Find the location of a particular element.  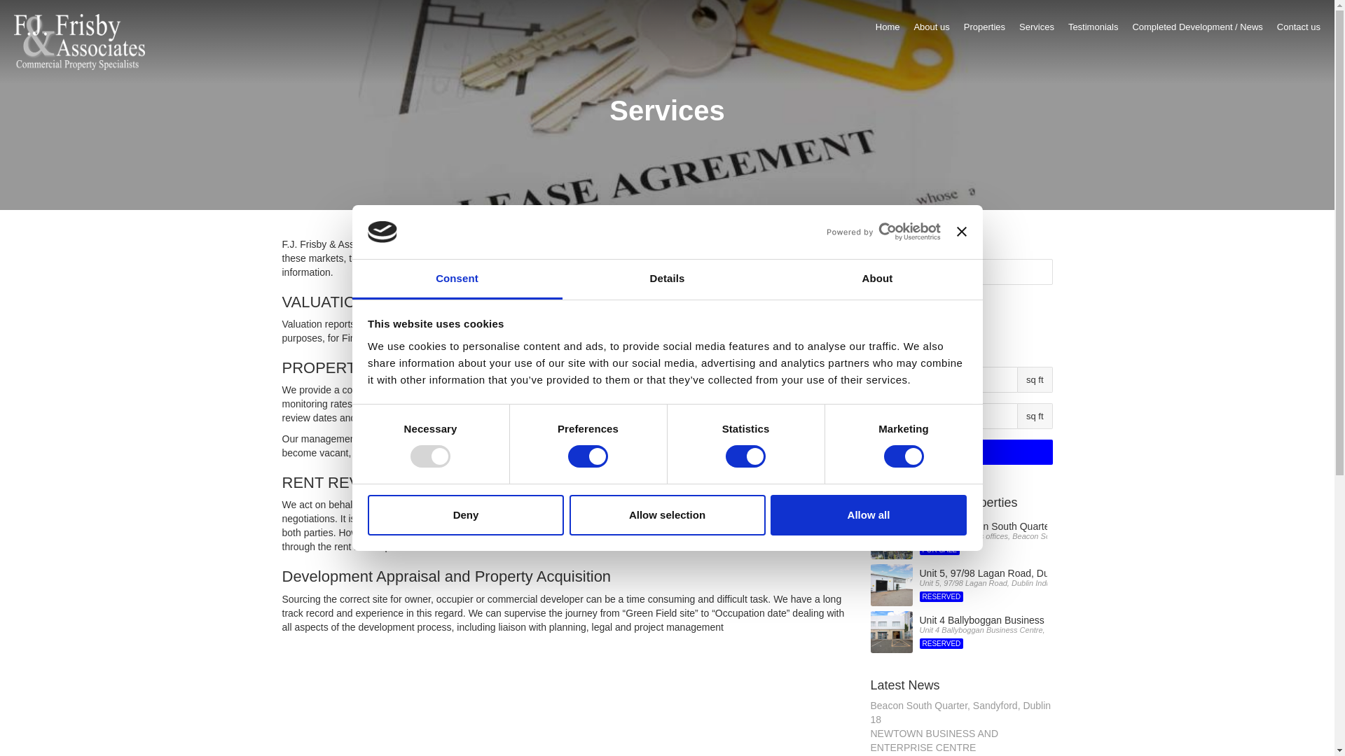

Testimonials is located at coordinates (961, 452).